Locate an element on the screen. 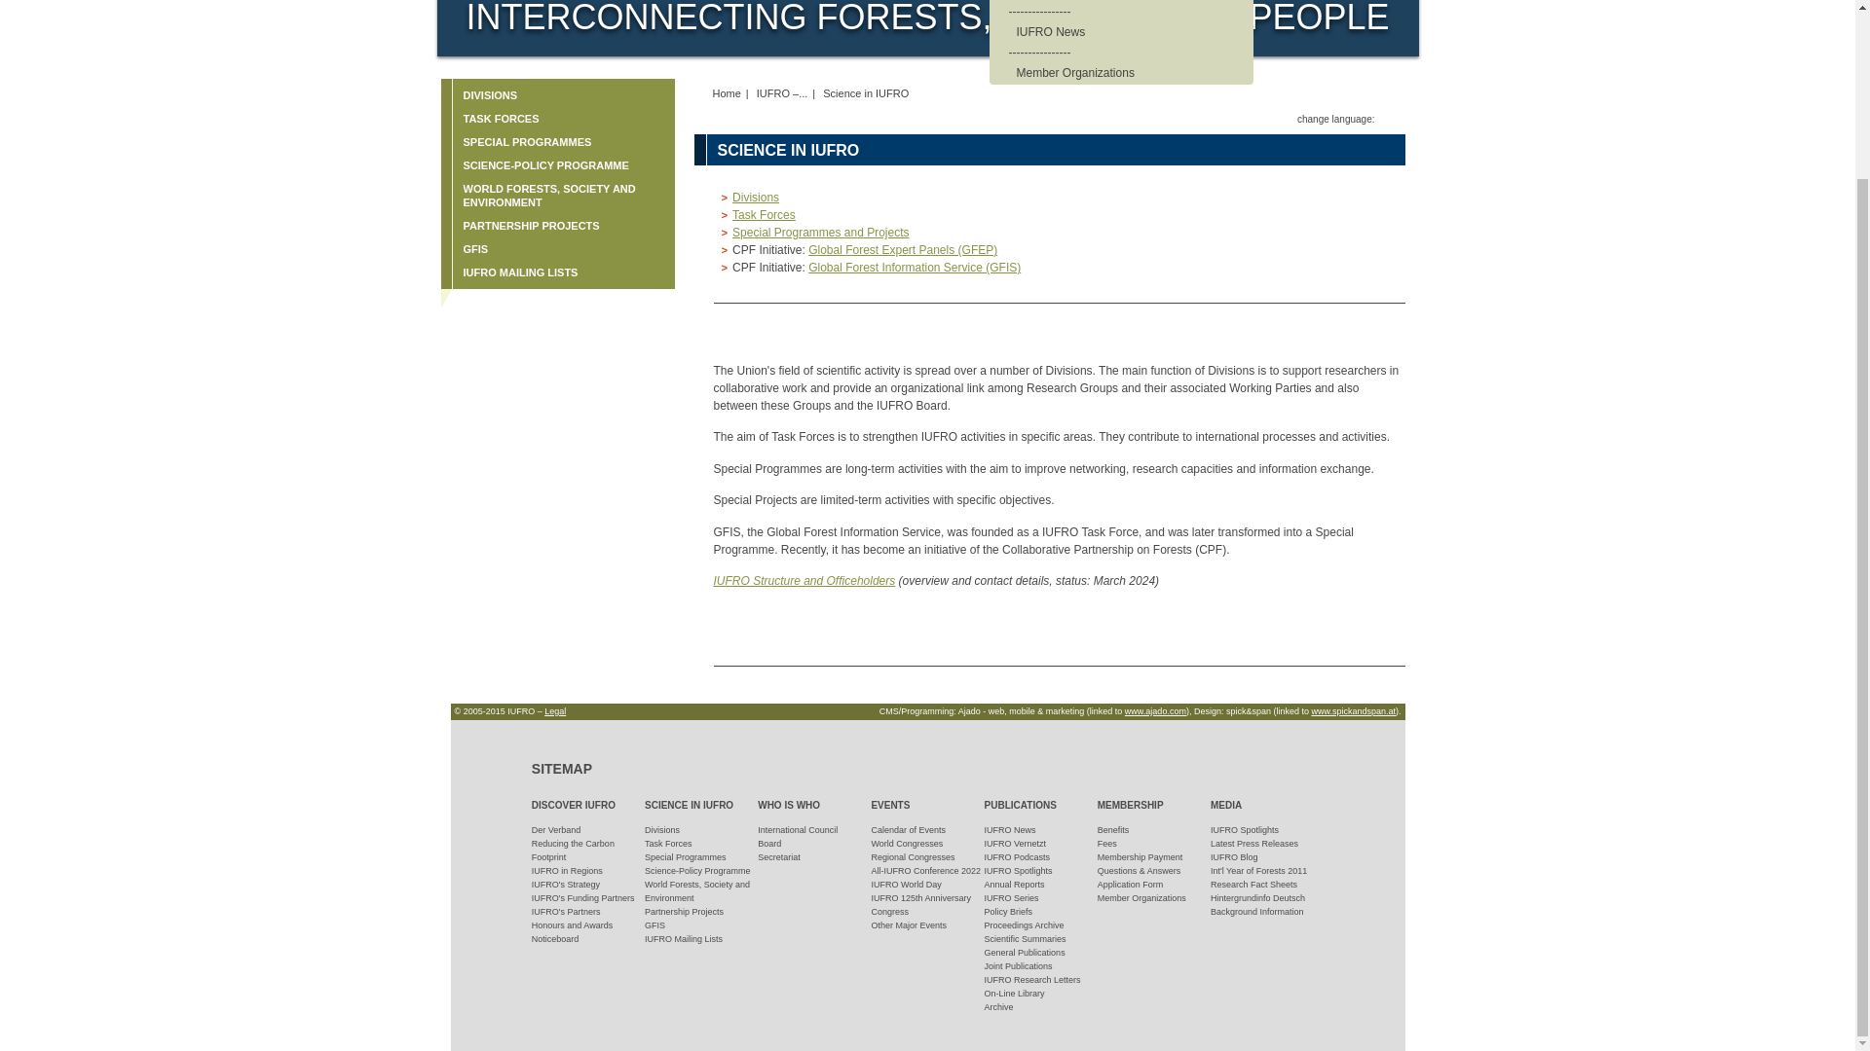 This screenshot has height=1051, width=1870. IUFRO News is located at coordinates (1131, 31).